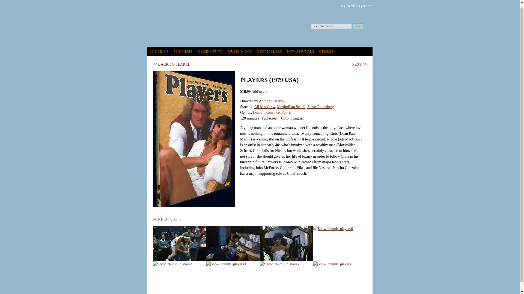  What do you see at coordinates (358, 26) in the screenshot?
I see `Search` at bounding box center [358, 26].